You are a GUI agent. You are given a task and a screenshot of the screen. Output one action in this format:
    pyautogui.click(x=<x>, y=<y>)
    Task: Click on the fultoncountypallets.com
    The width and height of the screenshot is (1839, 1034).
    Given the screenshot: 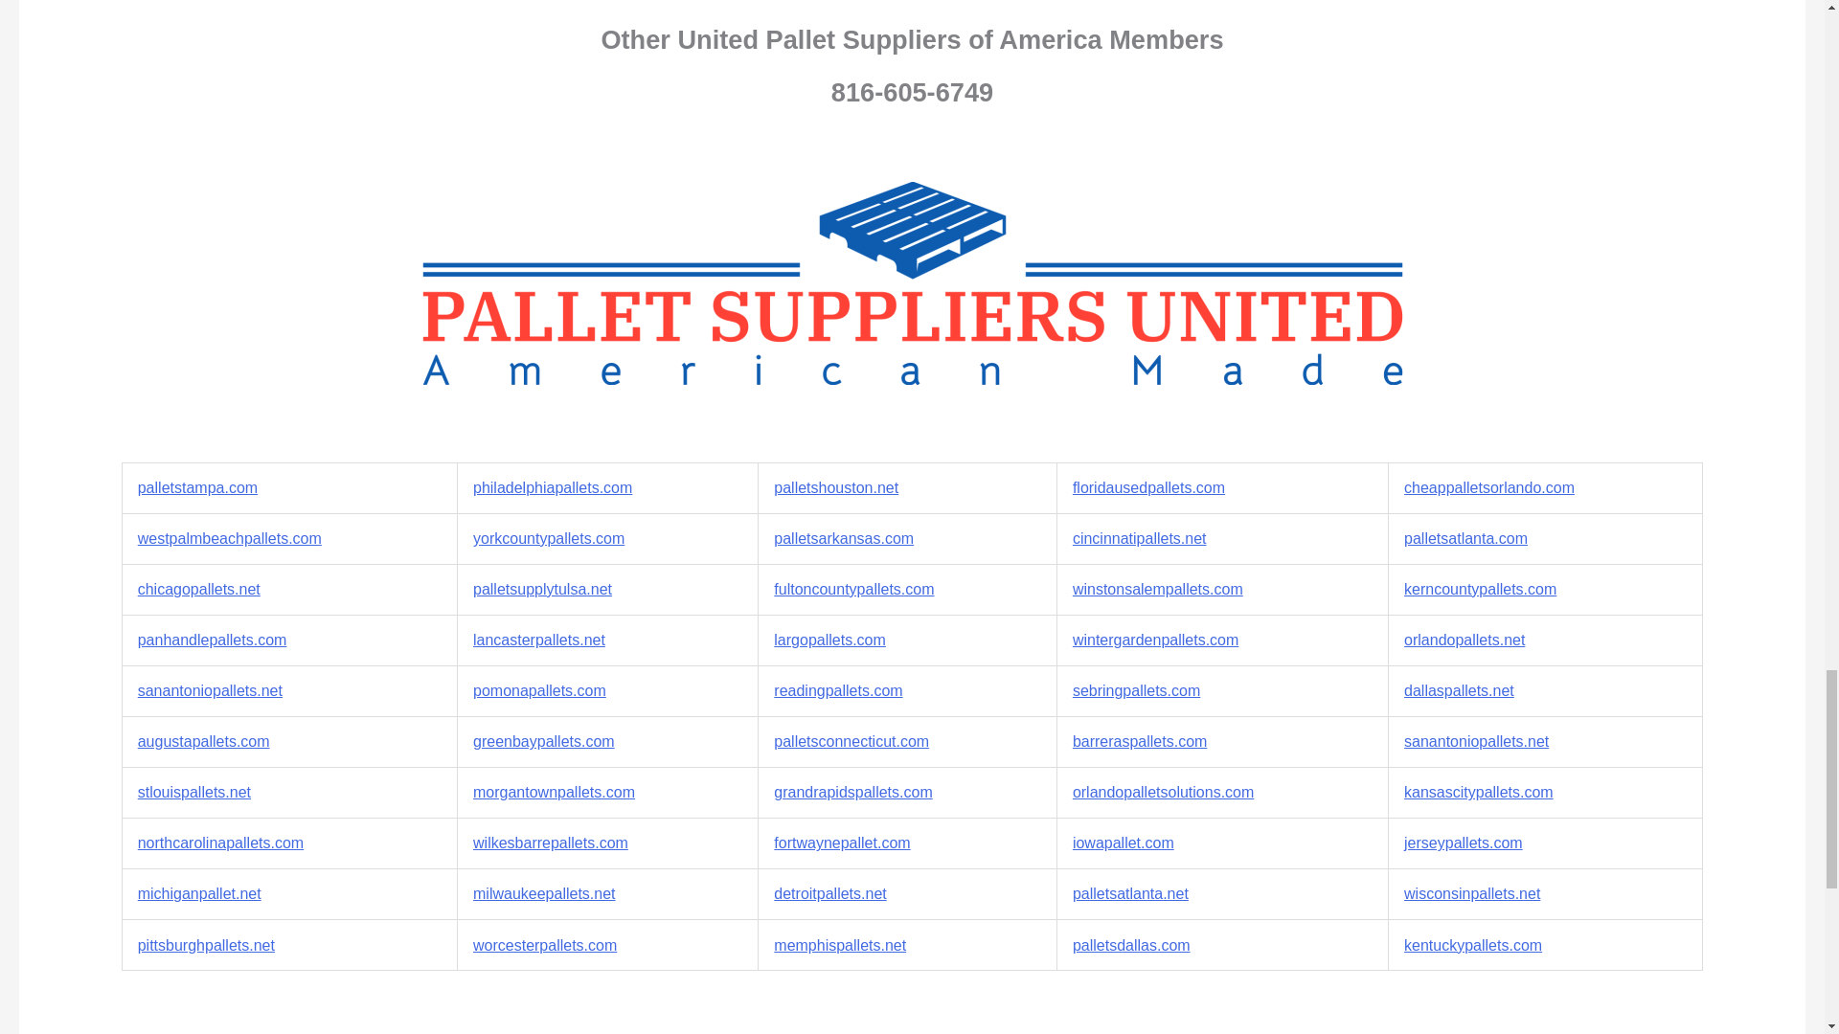 What is the action you would take?
    pyautogui.click(x=854, y=589)
    